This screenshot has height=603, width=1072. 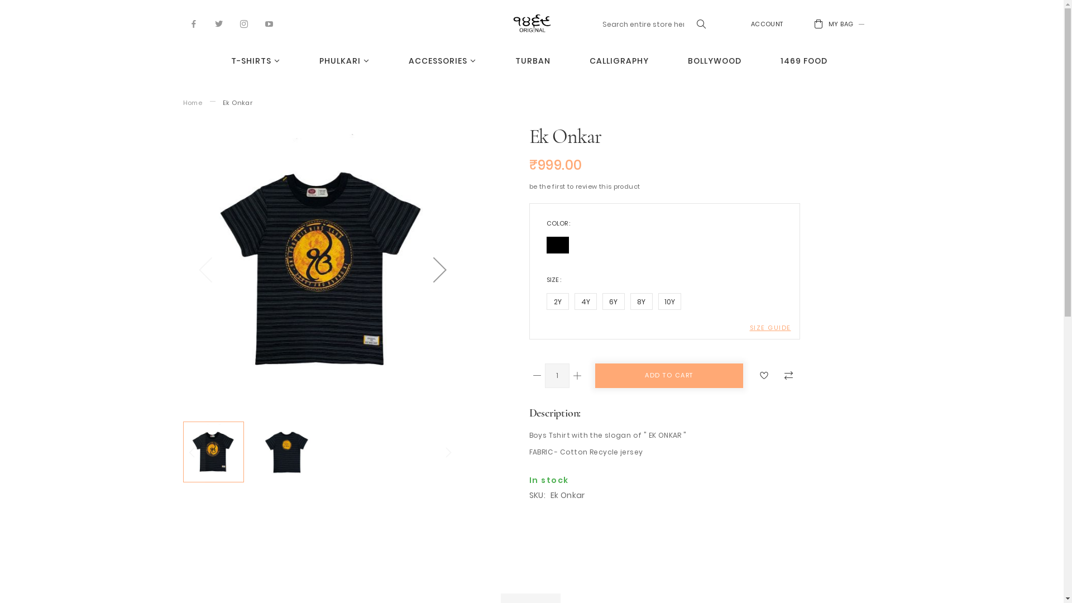 I want to click on BOLLYWOOD, so click(x=715, y=61).